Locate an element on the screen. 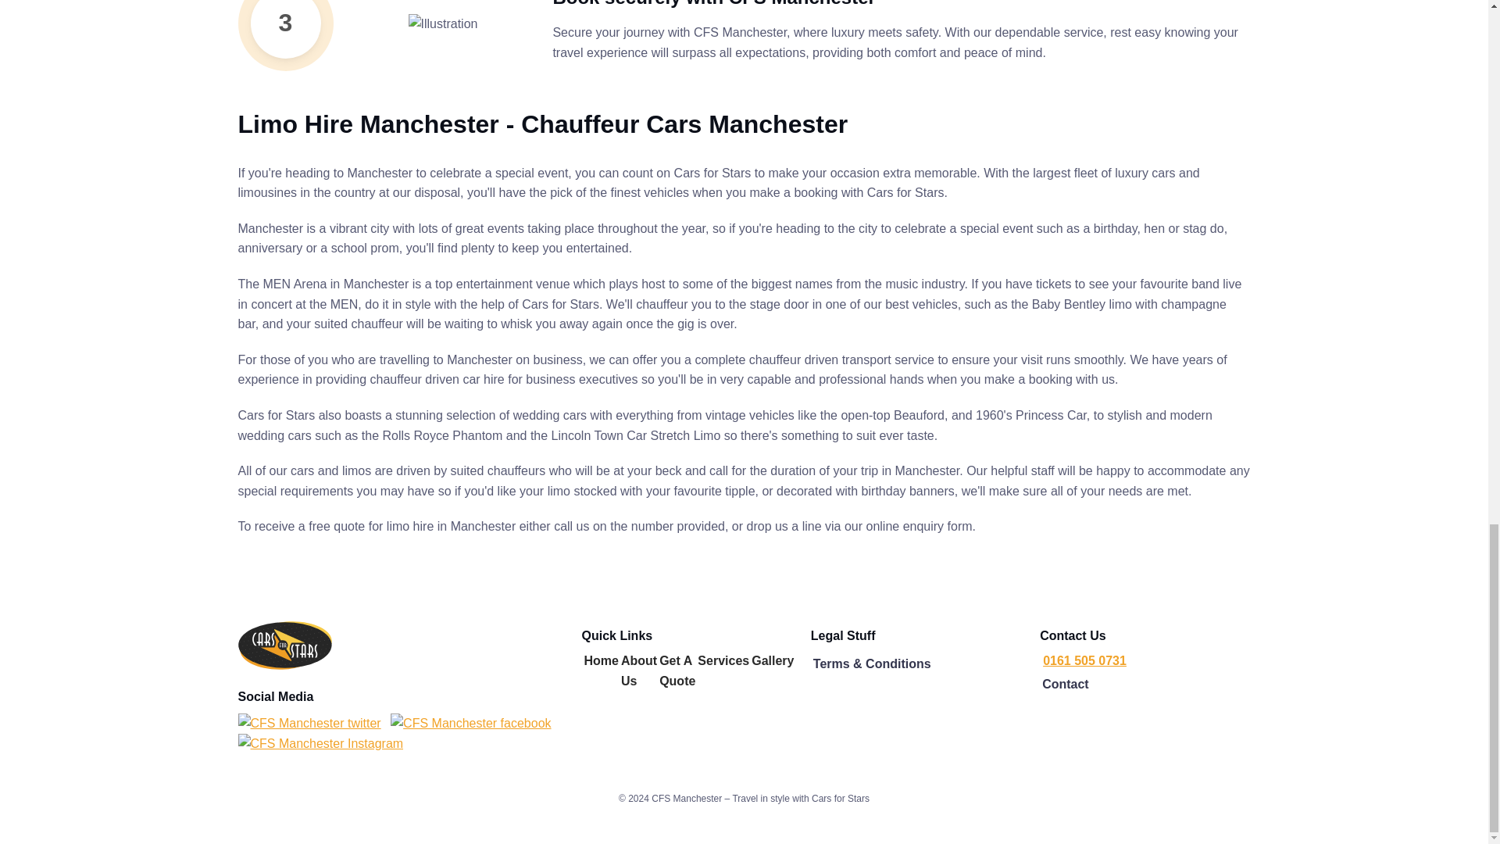  Contact is located at coordinates (1066, 686).